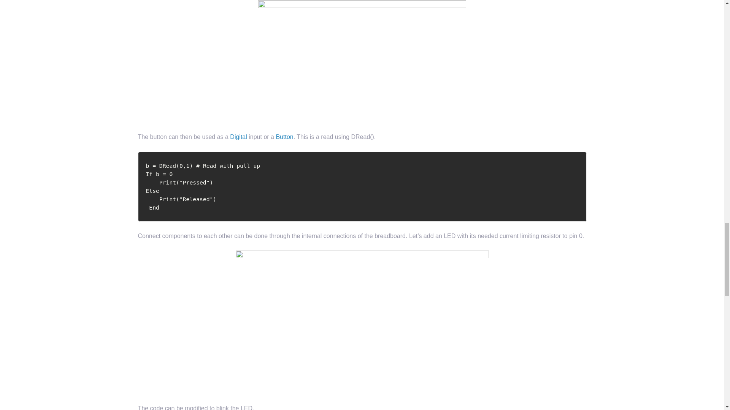 The height and width of the screenshot is (410, 730). What do you see at coordinates (362, 187) in the screenshot?
I see `Python` at bounding box center [362, 187].